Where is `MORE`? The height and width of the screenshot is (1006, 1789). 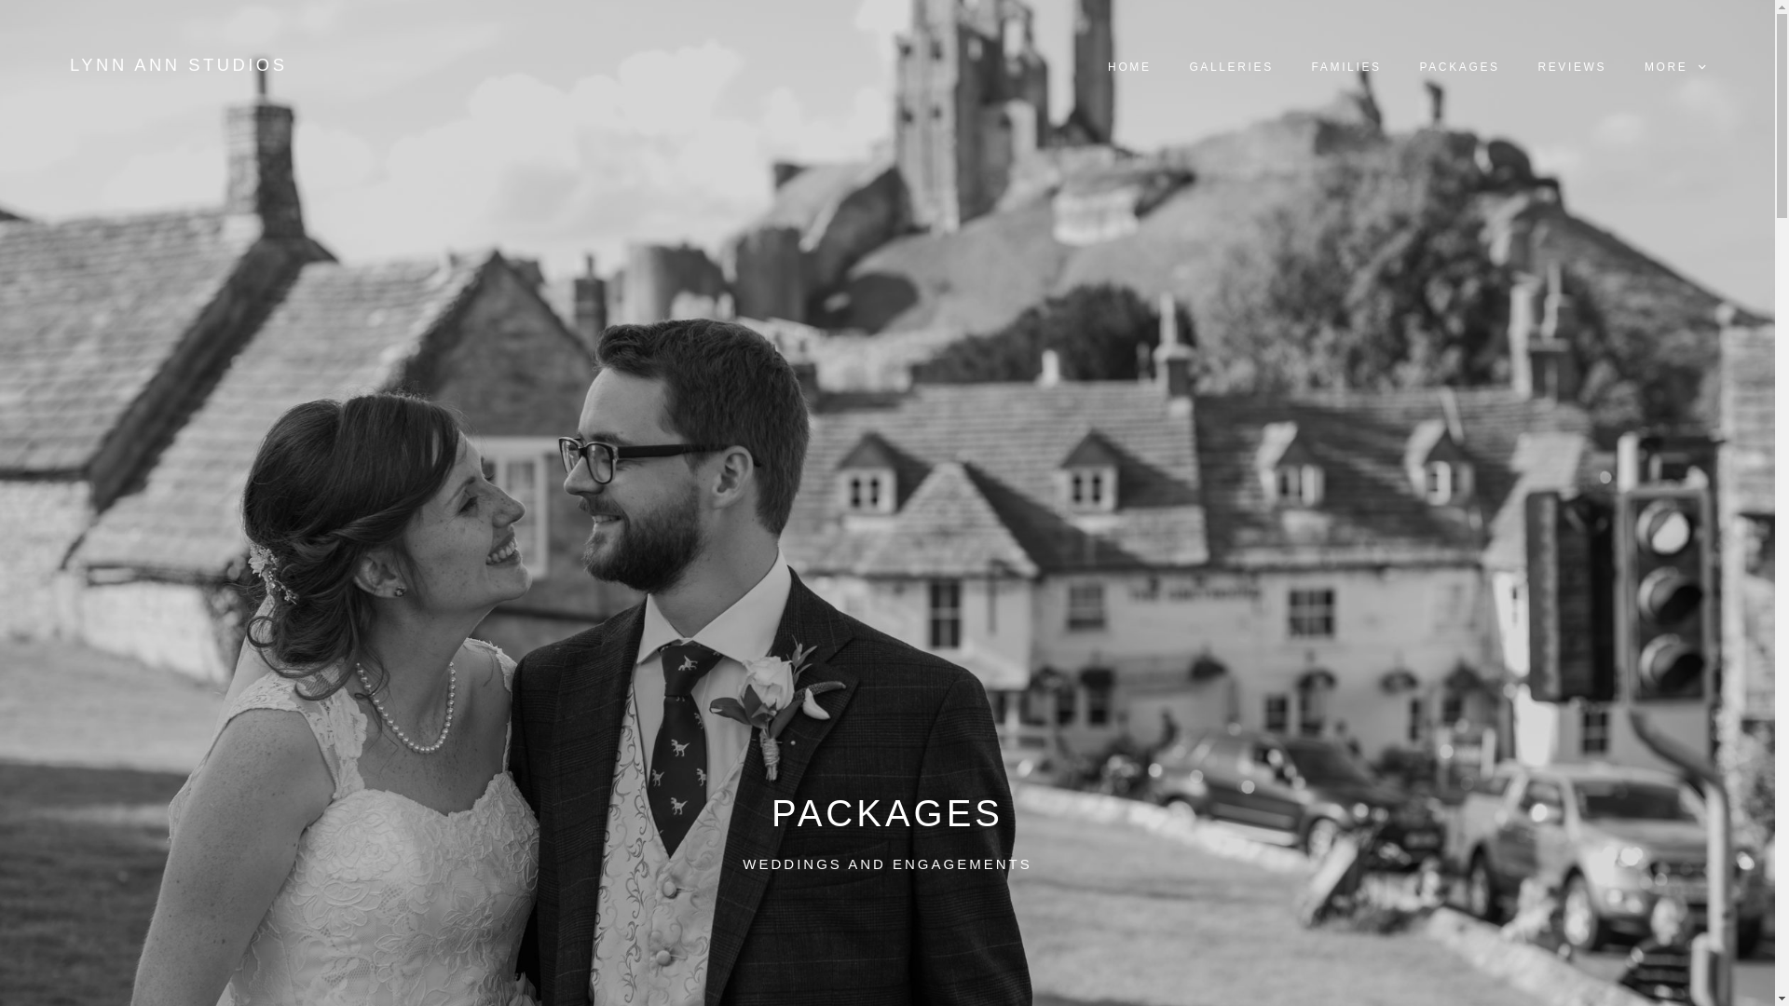 MORE is located at coordinates (1674, 67).